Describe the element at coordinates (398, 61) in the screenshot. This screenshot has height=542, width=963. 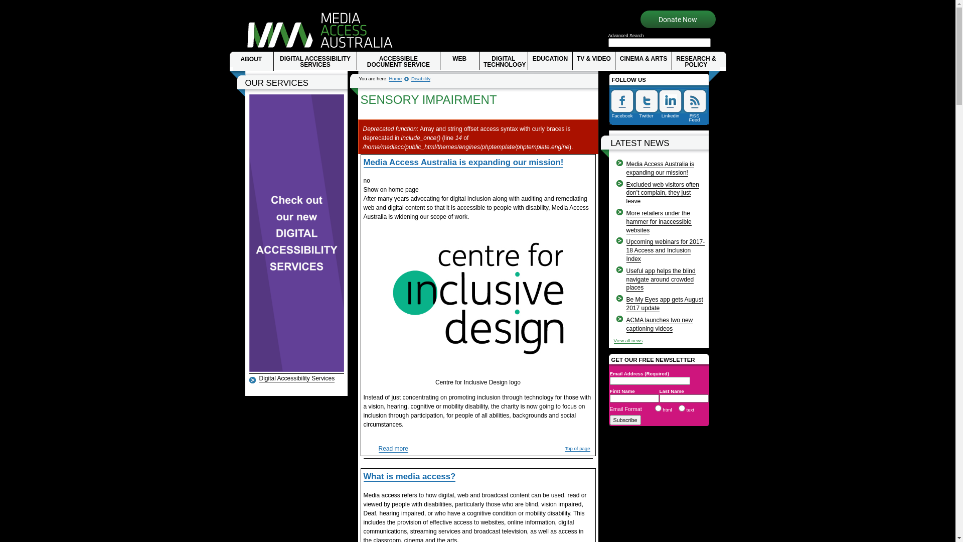
I see `ACCESSIBLE DOCUMENT SERVICE` at that location.